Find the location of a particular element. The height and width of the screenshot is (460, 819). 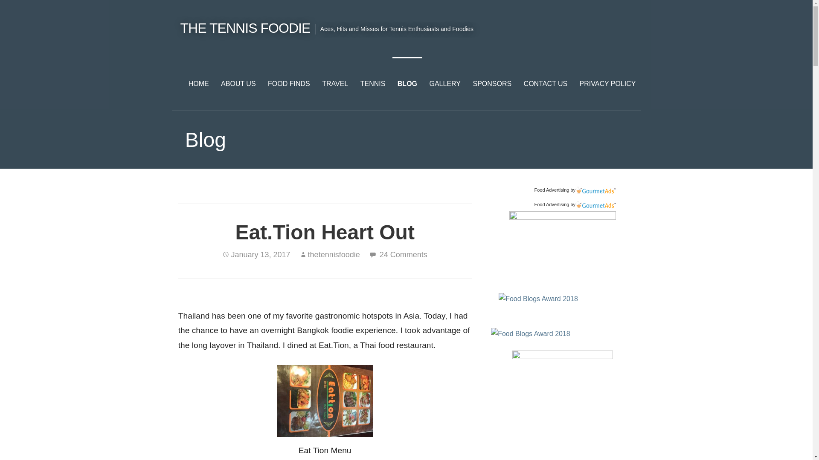

PRIVACY POLICY is located at coordinates (608, 83).